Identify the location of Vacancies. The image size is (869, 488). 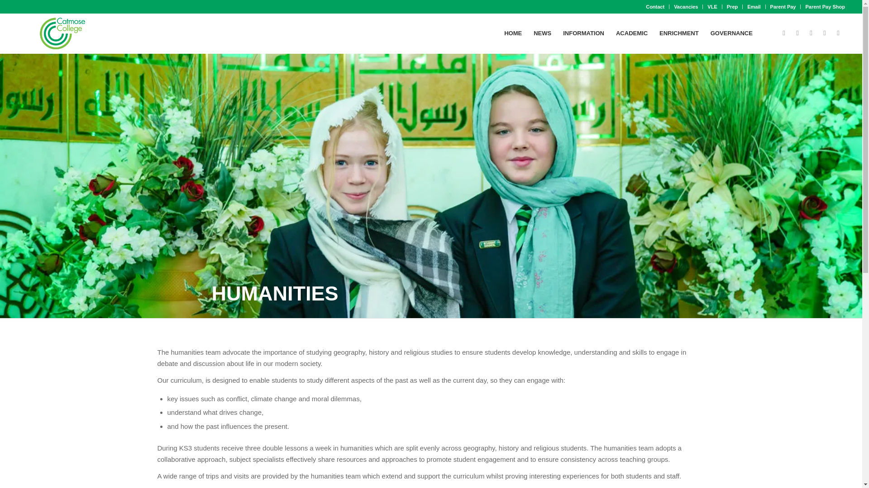
(686, 7).